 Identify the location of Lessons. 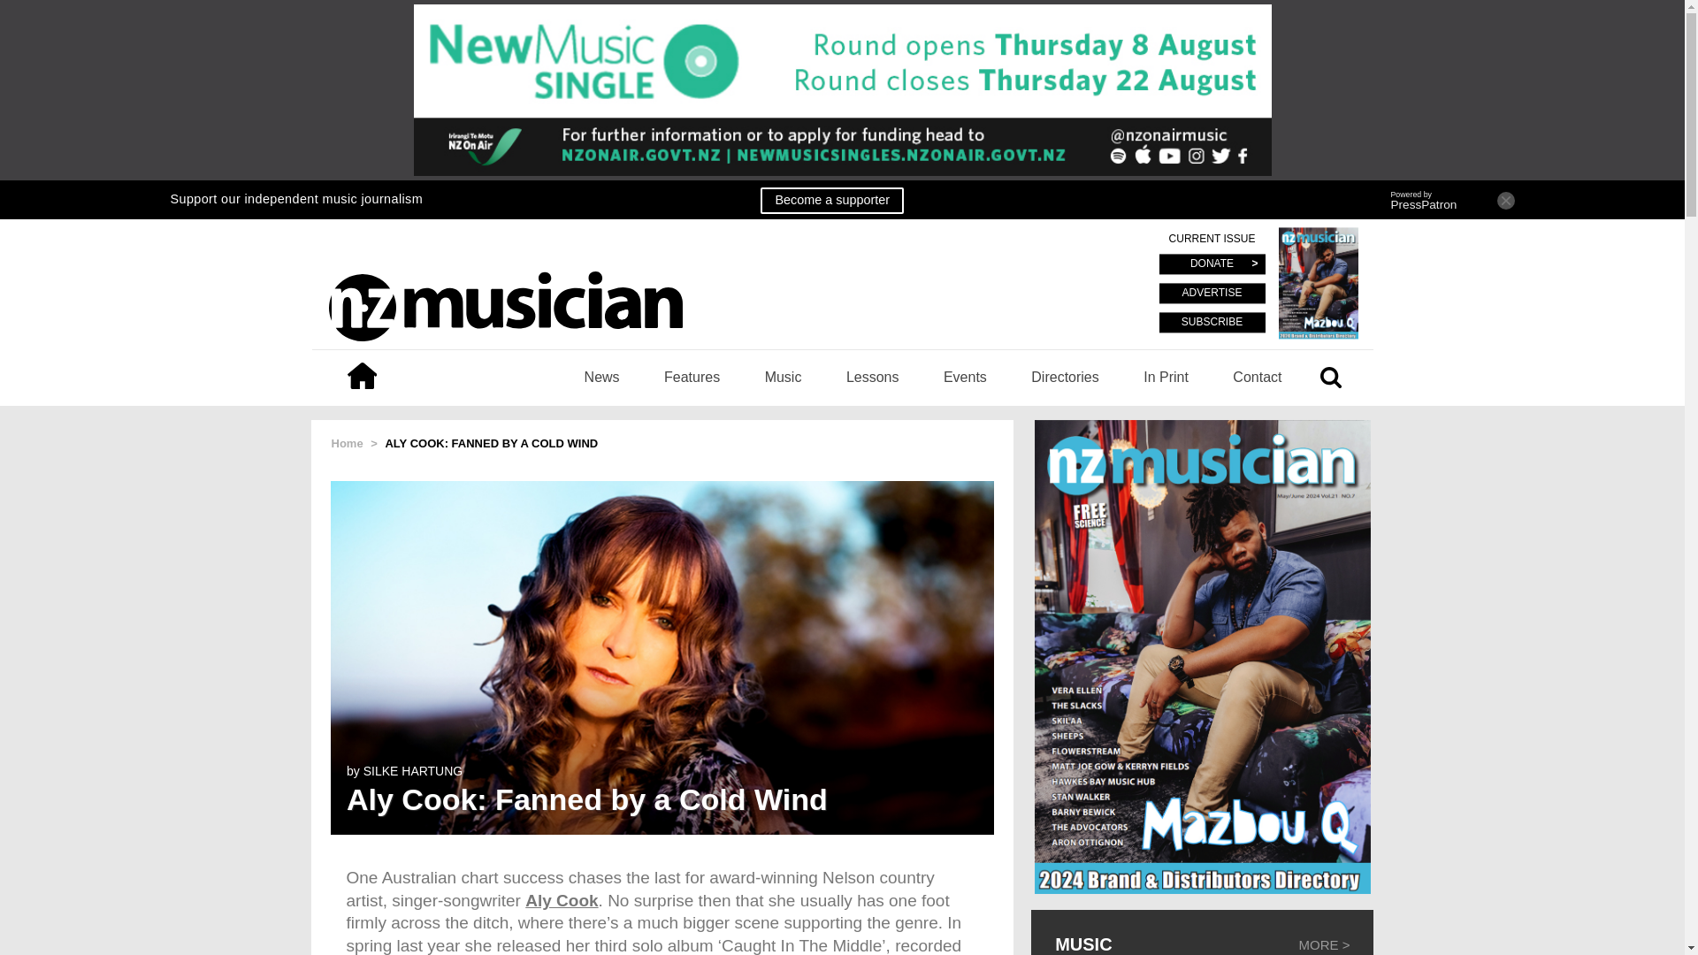
(872, 377).